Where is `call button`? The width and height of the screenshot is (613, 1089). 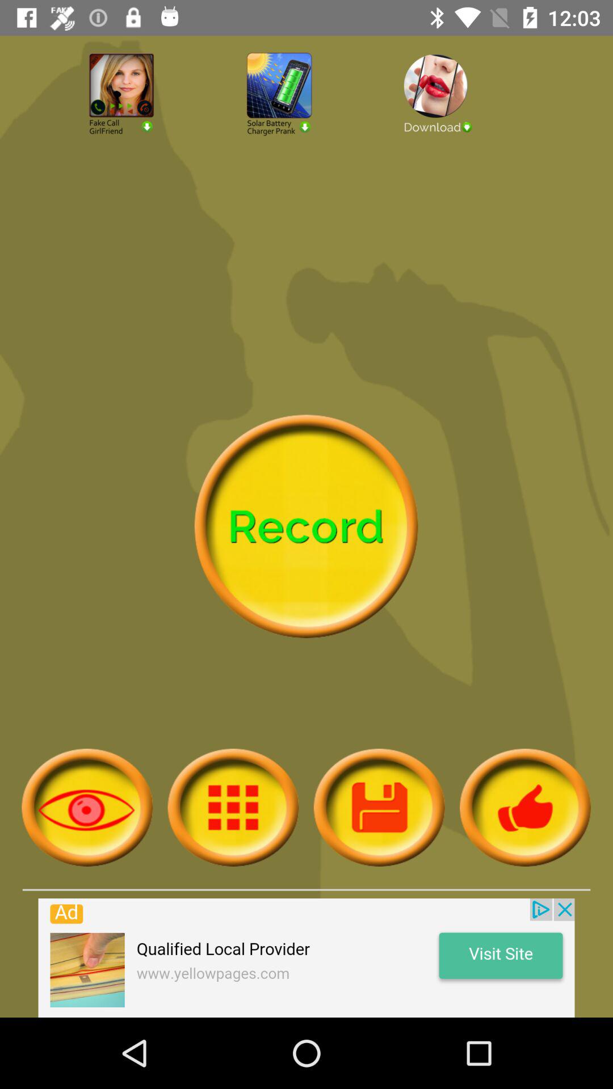
call button is located at coordinates (149, 125).